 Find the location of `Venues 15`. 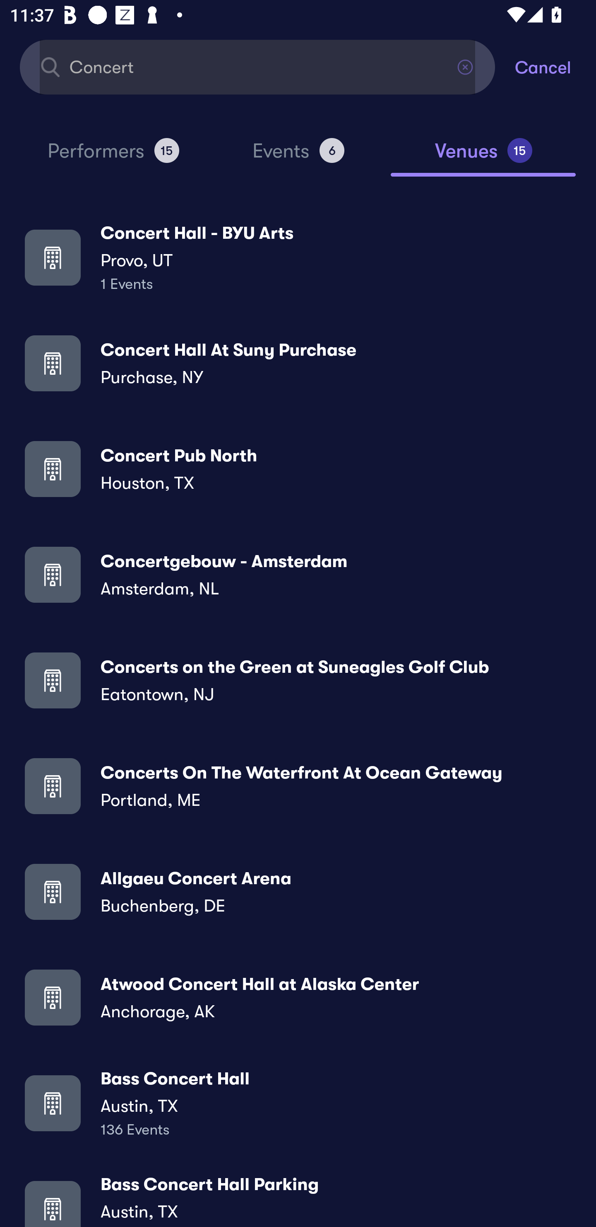

Venues 15 is located at coordinates (483, 157).